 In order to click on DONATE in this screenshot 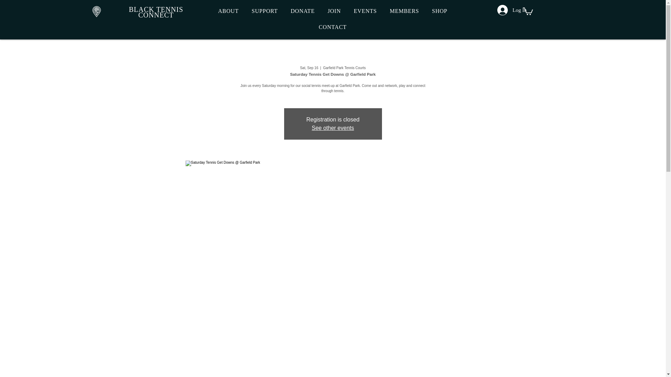, I will do `click(303, 11)`.